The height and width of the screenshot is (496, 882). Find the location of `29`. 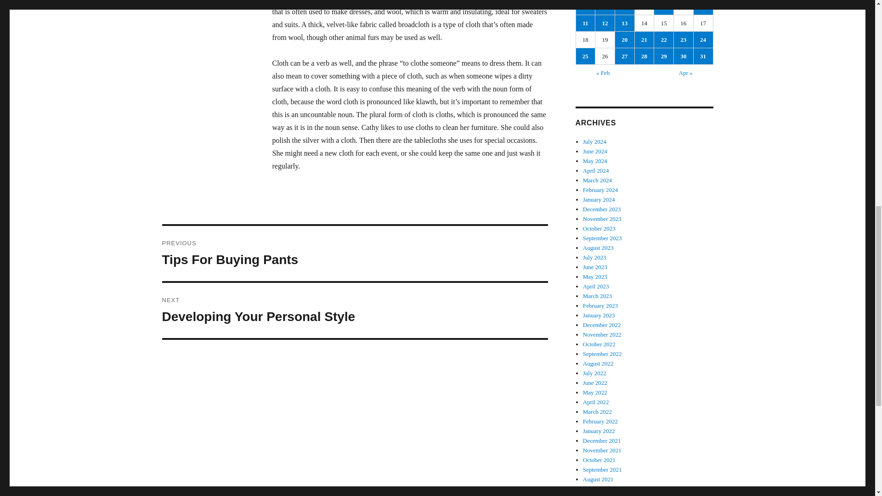

29 is located at coordinates (664, 56).